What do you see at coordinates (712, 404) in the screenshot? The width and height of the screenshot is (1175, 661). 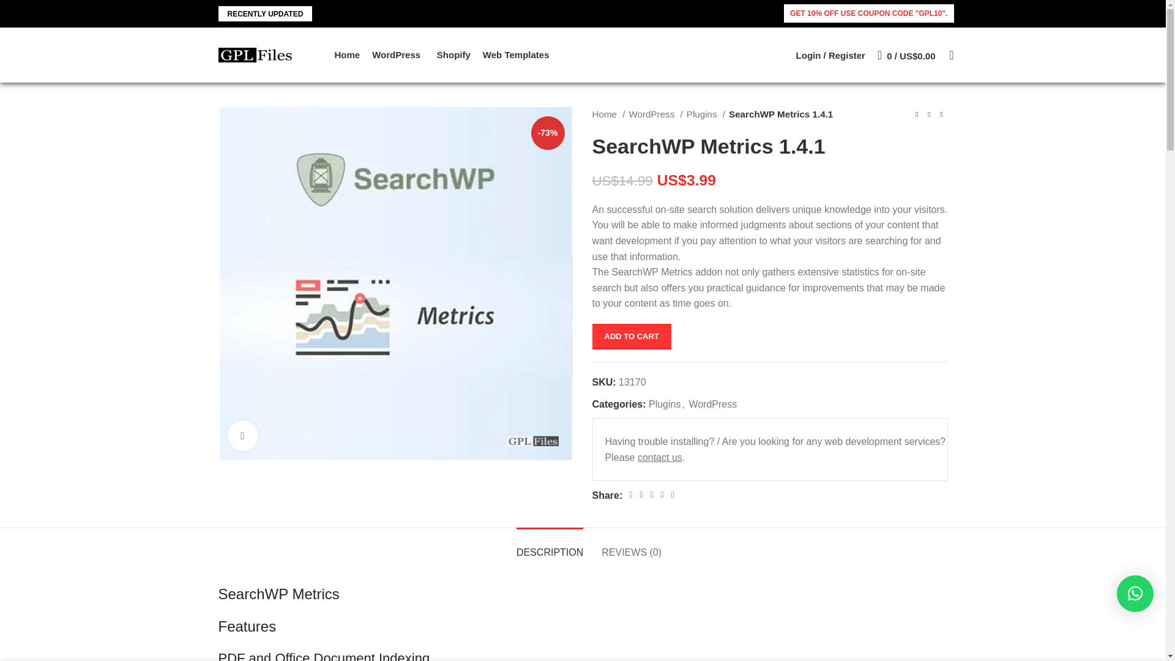 I see `WordPress` at bounding box center [712, 404].